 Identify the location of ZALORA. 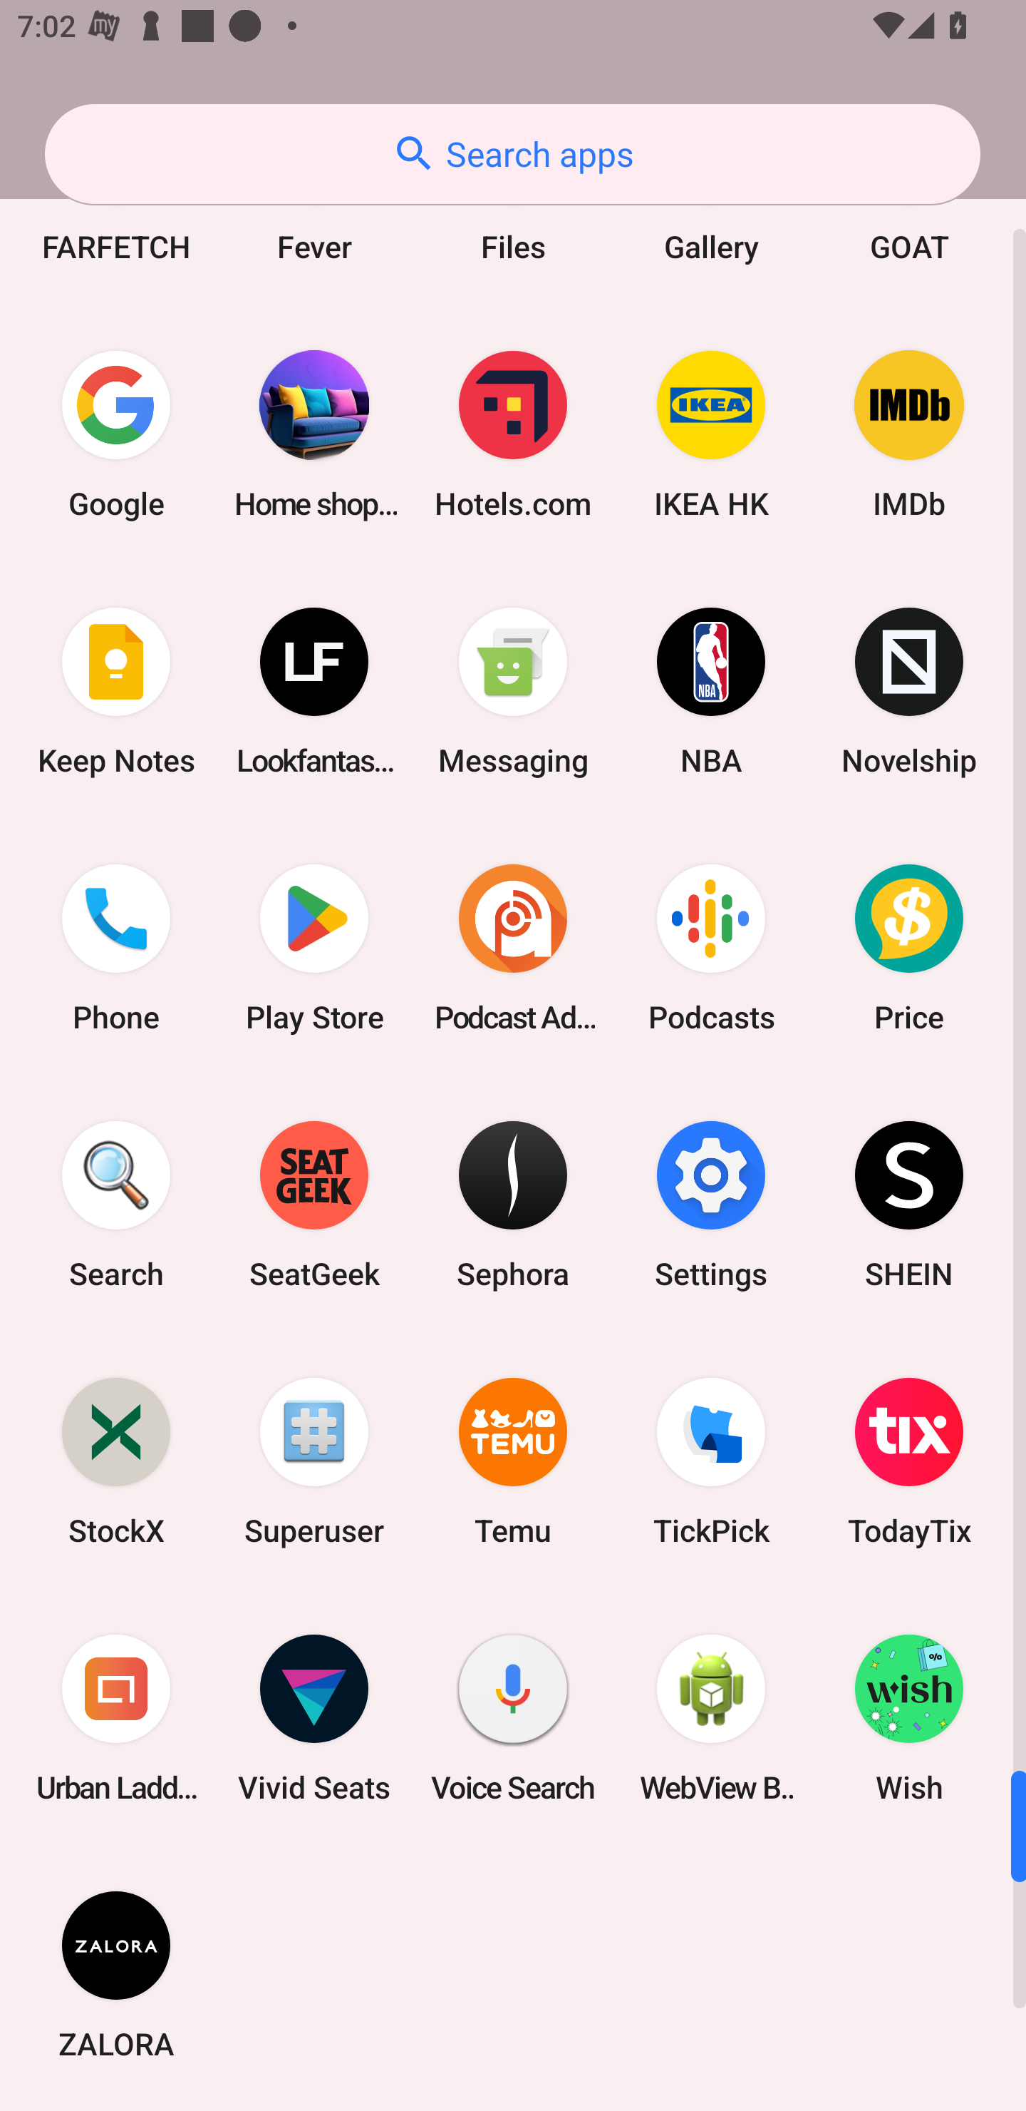
(116, 1975).